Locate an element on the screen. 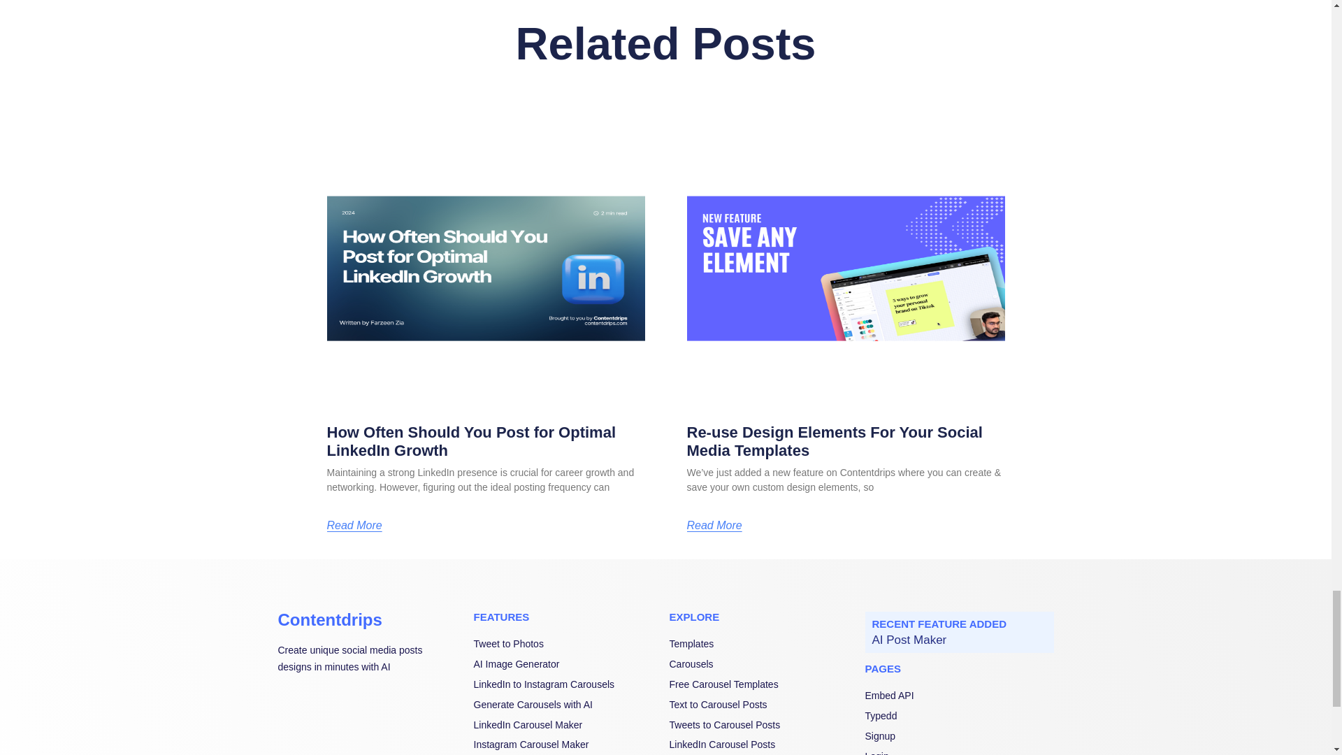  Tweet to Photos is located at coordinates (568, 645).